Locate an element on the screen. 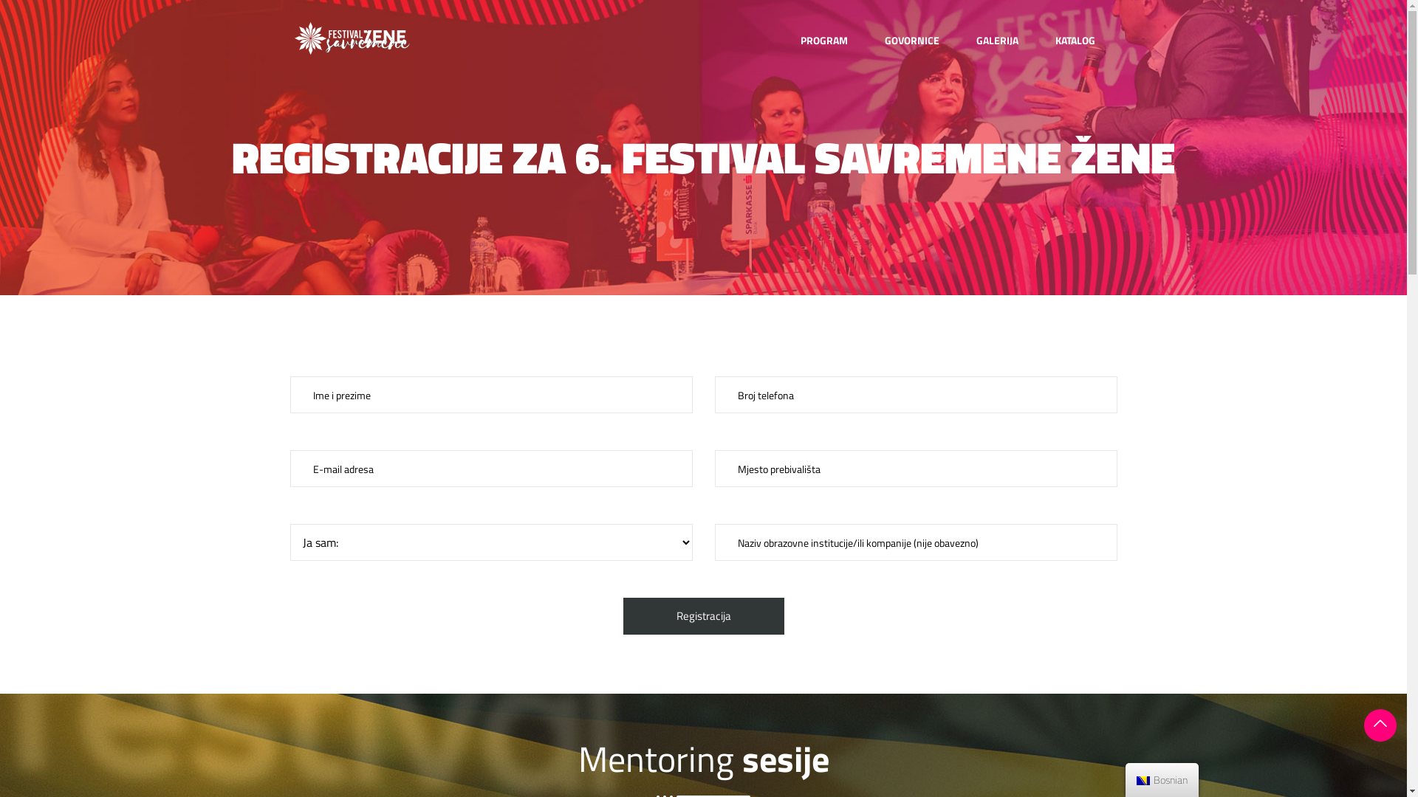  GALERIJA is located at coordinates (997, 41).